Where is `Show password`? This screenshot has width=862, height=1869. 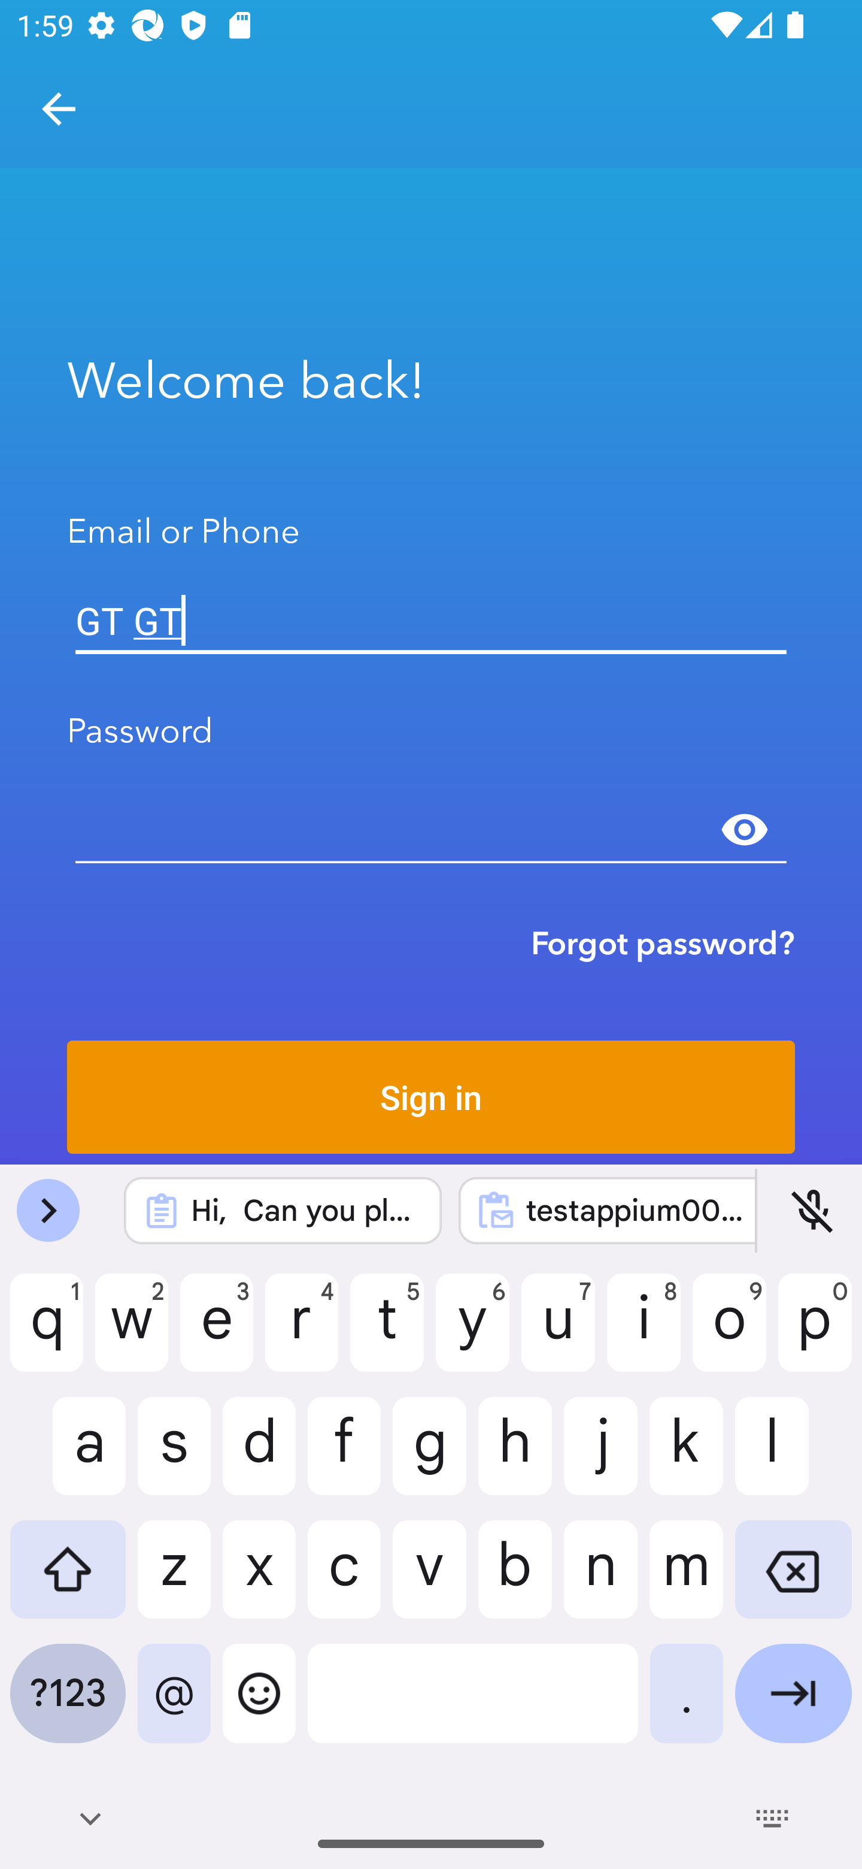 Show password is located at coordinates (745, 830).